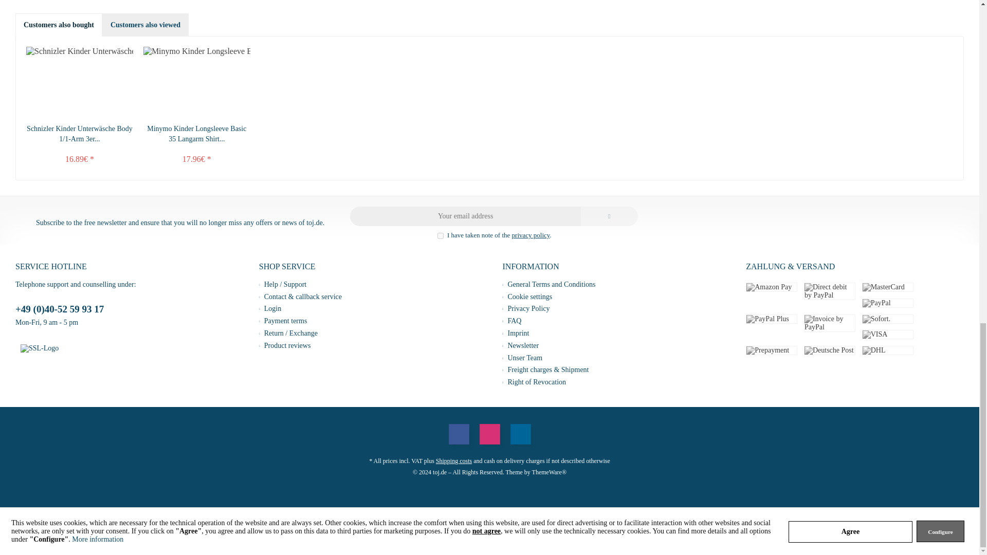 The height and width of the screenshot is (555, 987). I want to click on on, so click(440, 235).